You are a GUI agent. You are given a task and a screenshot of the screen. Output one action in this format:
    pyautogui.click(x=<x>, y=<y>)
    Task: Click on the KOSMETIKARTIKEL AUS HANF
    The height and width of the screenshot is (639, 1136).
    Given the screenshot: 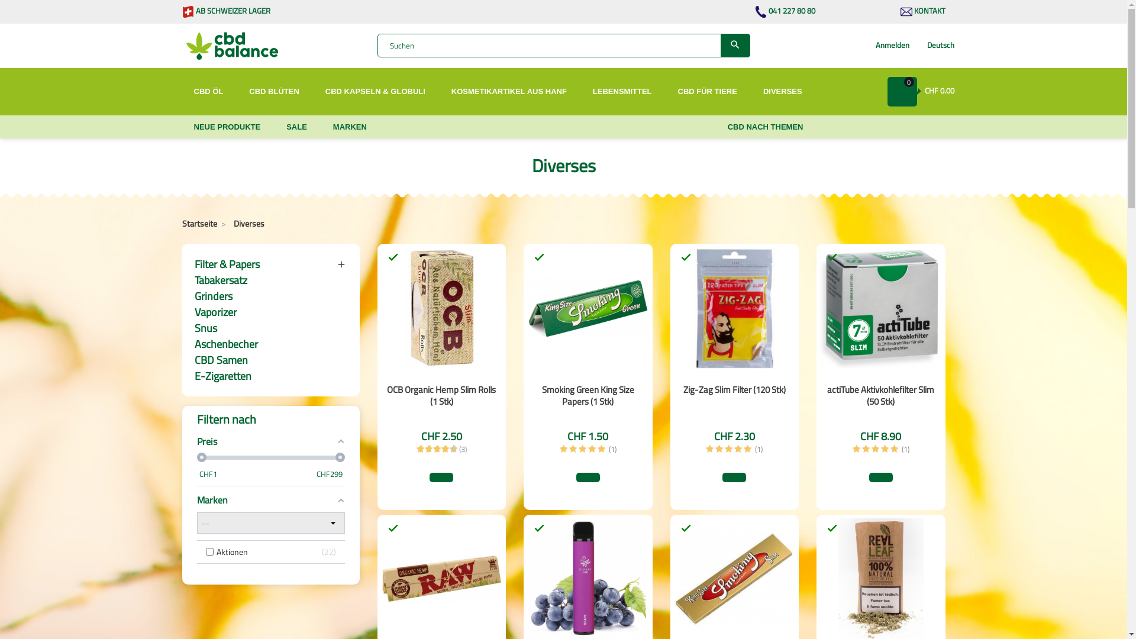 What is the action you would take?
    pyautogui.click(x=509, y=97)
    